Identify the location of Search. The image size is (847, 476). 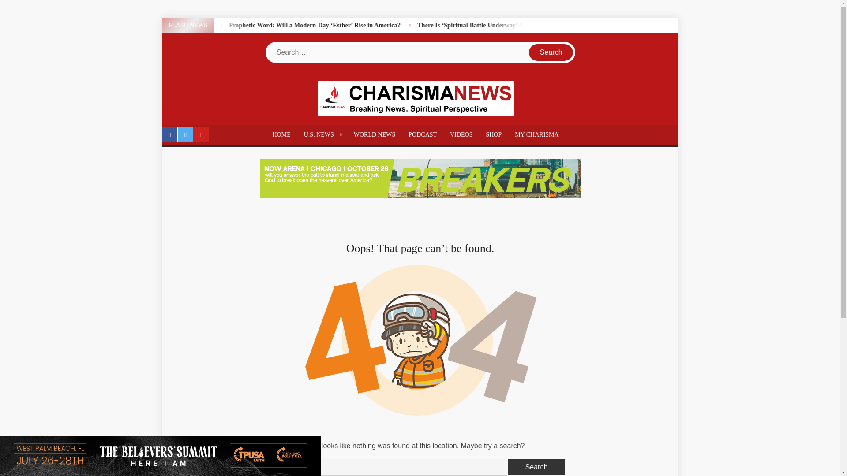
(551, 52).